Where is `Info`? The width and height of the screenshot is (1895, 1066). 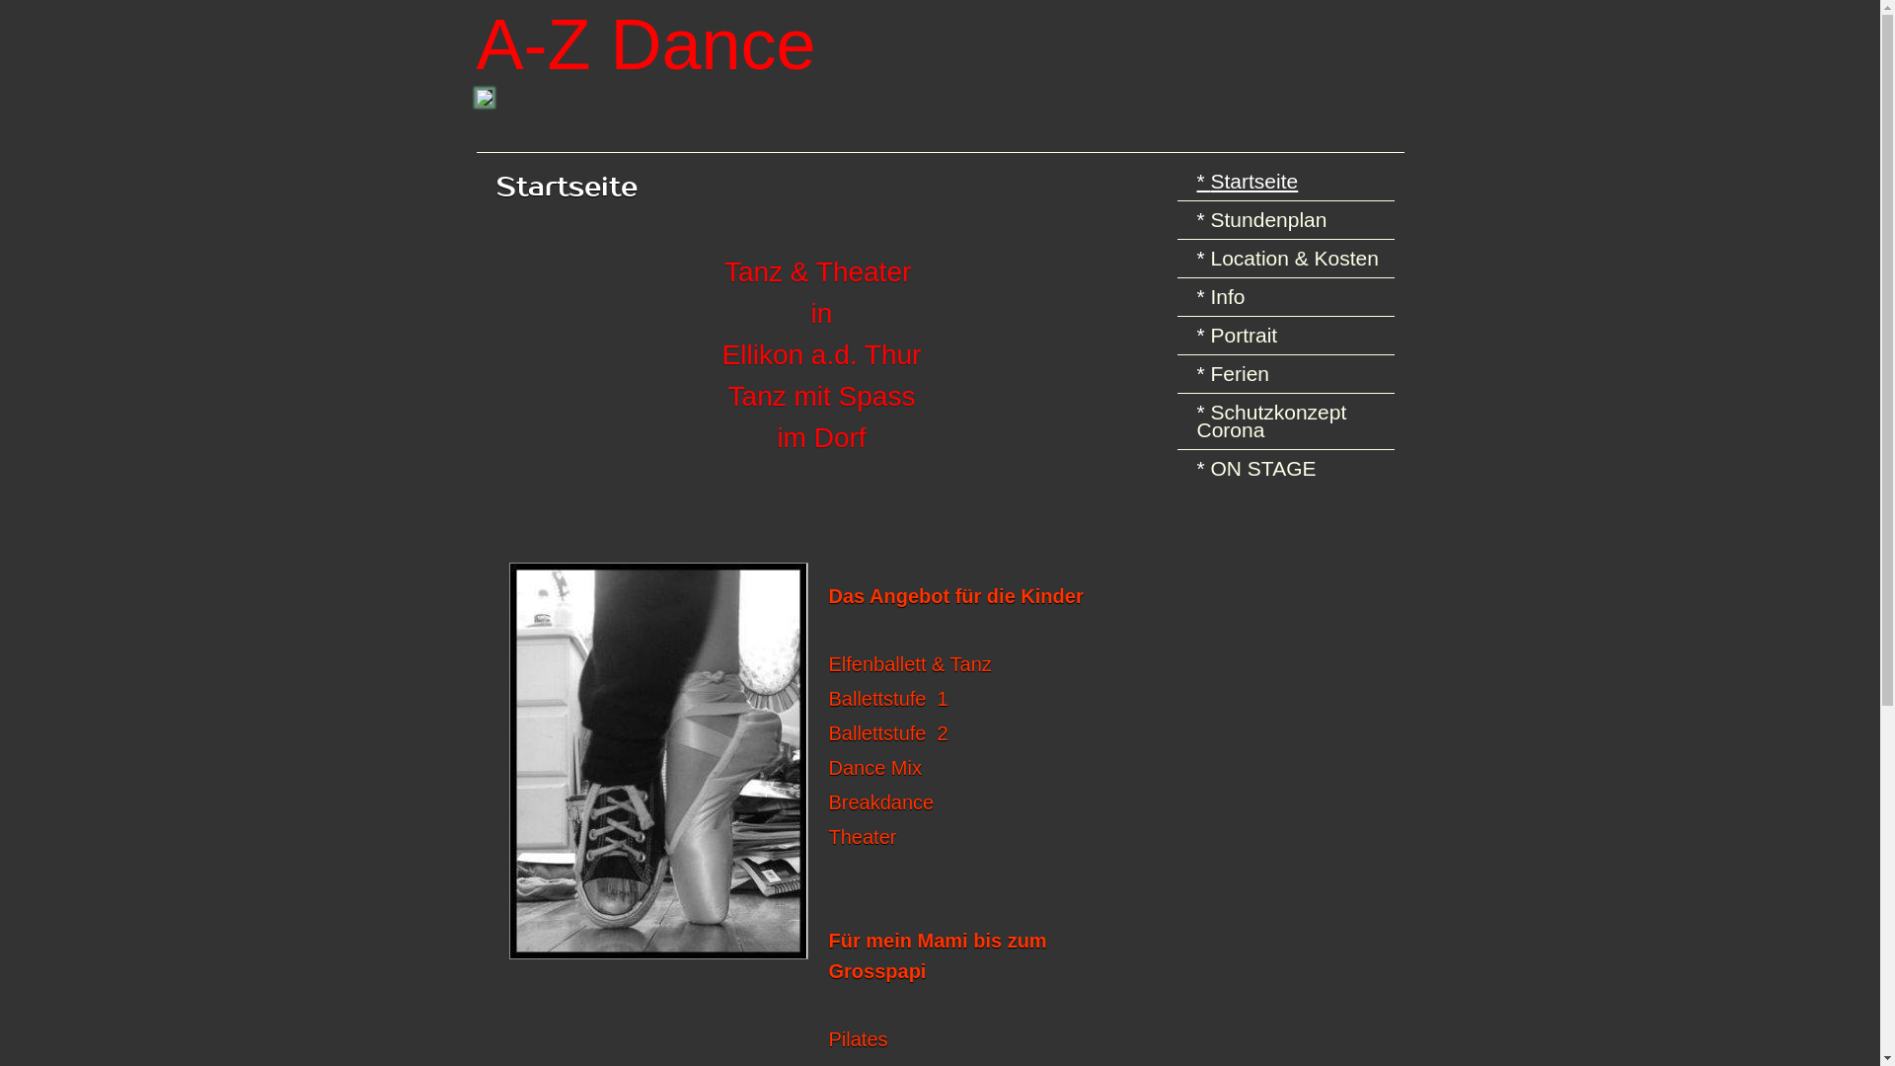
Info is located at coordinates (1290, 297).